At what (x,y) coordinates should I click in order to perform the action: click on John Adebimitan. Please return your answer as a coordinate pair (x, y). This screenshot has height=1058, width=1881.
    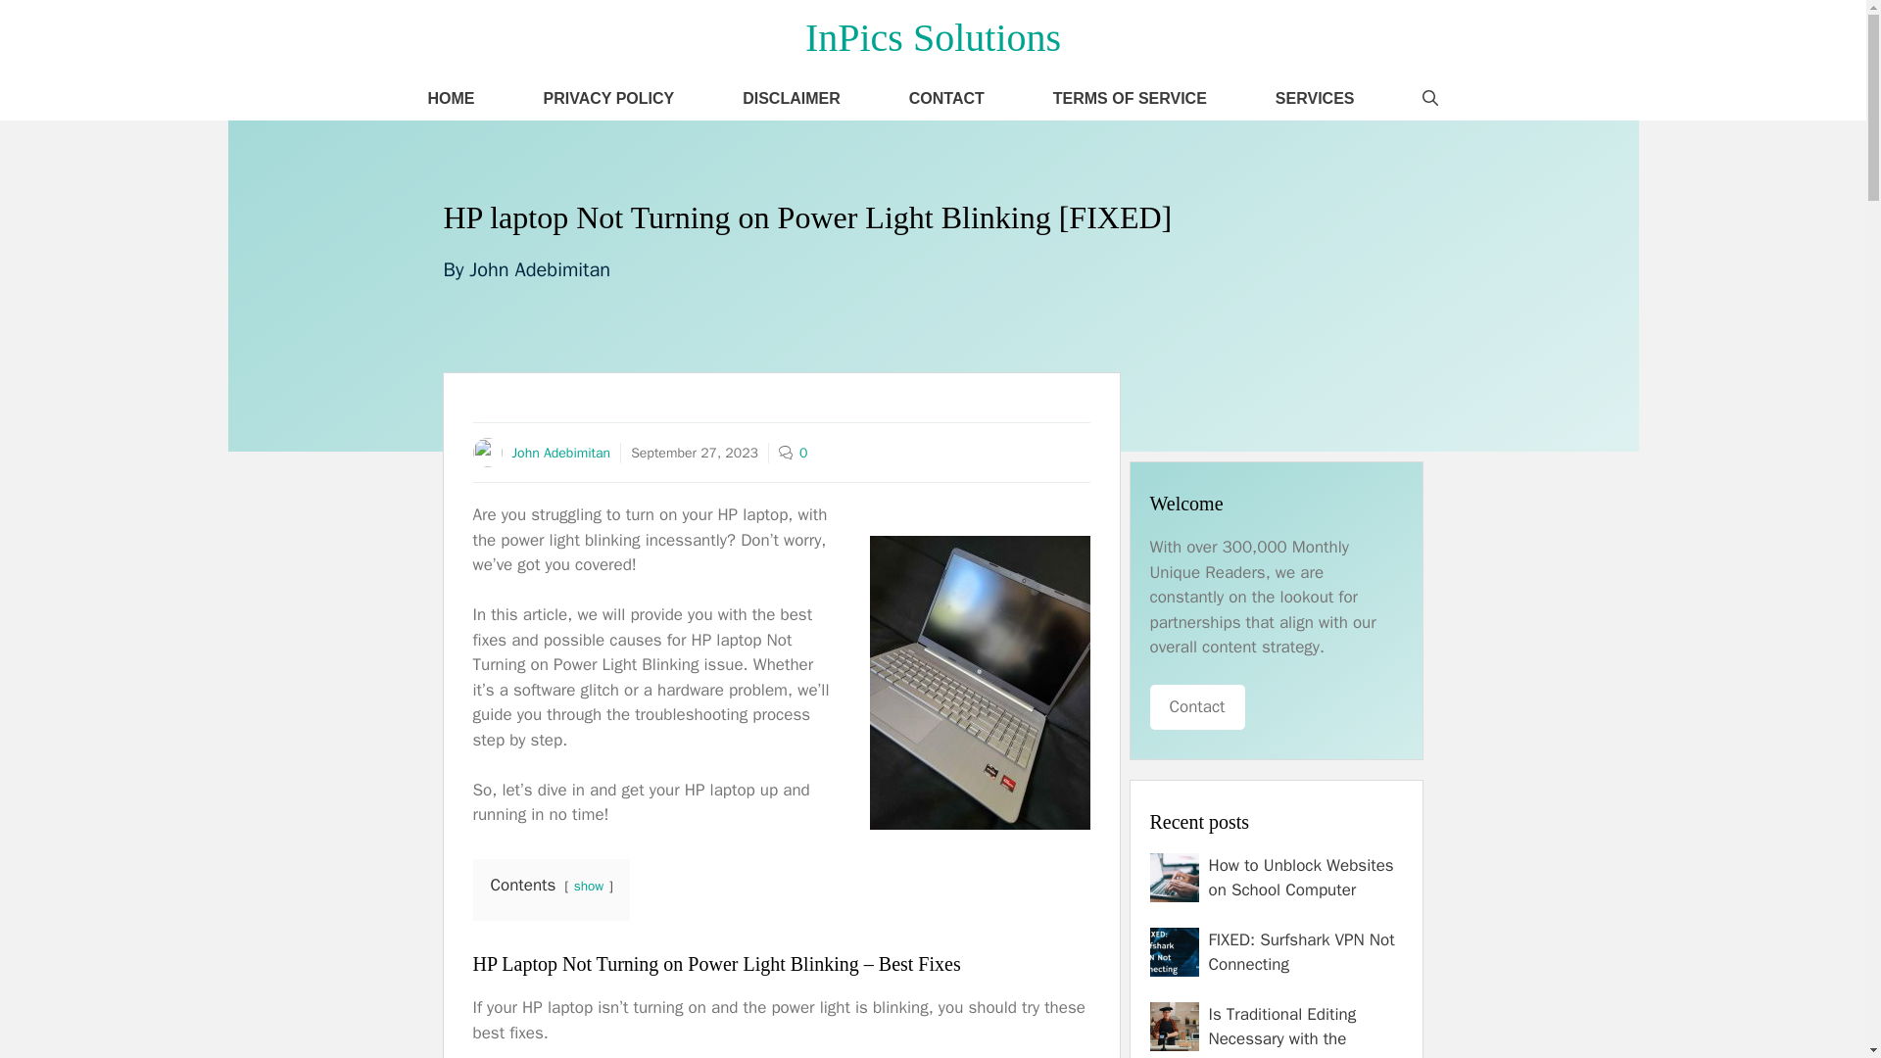
    Looking at the image, I should click on (539, 270).